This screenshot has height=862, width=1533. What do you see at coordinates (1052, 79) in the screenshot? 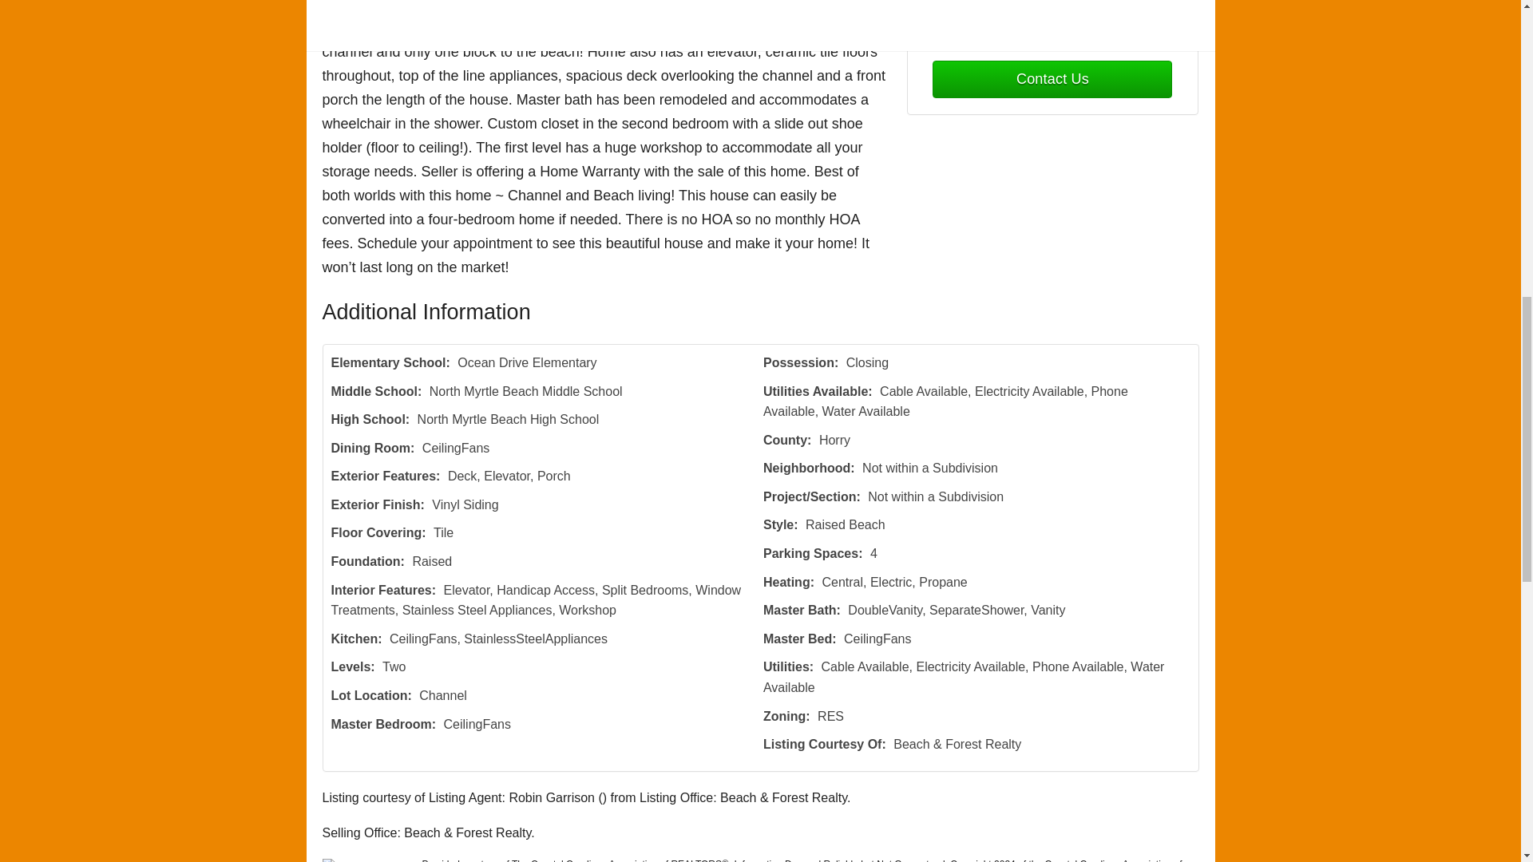
I see `Contact Us` at bounding box center [1052, 79].